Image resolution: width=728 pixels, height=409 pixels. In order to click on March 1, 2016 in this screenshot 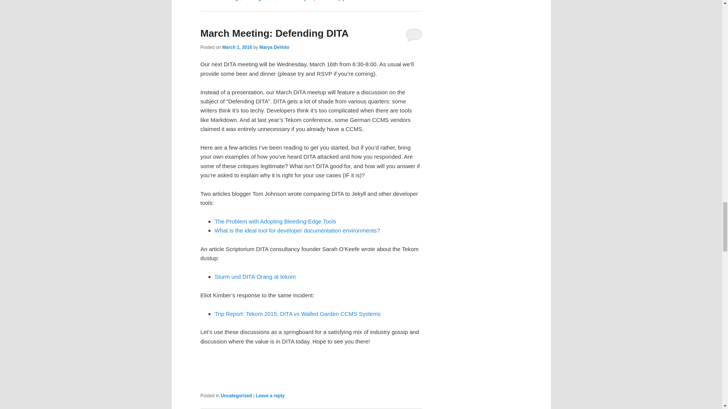, I will do `click(237, 47)`.